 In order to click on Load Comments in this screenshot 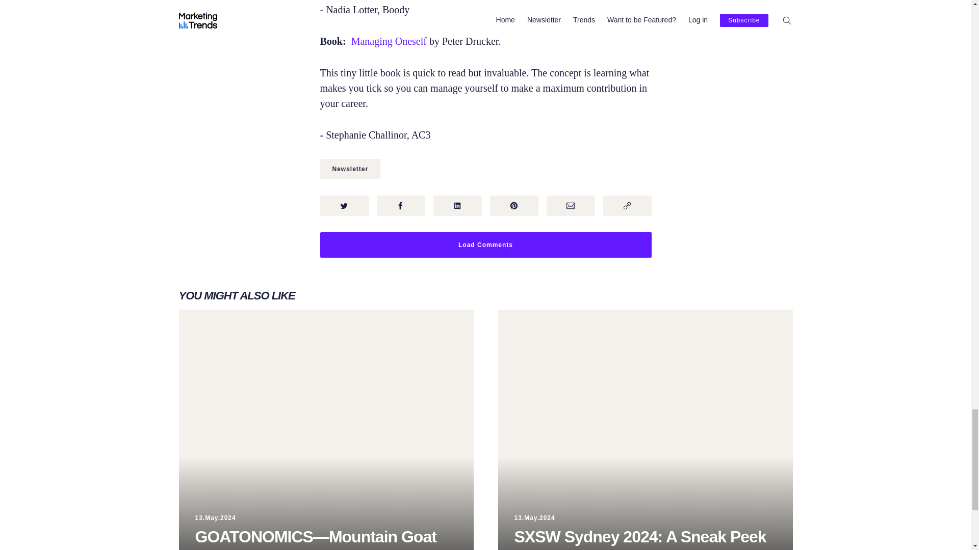, I will do `click(485, 244)`.